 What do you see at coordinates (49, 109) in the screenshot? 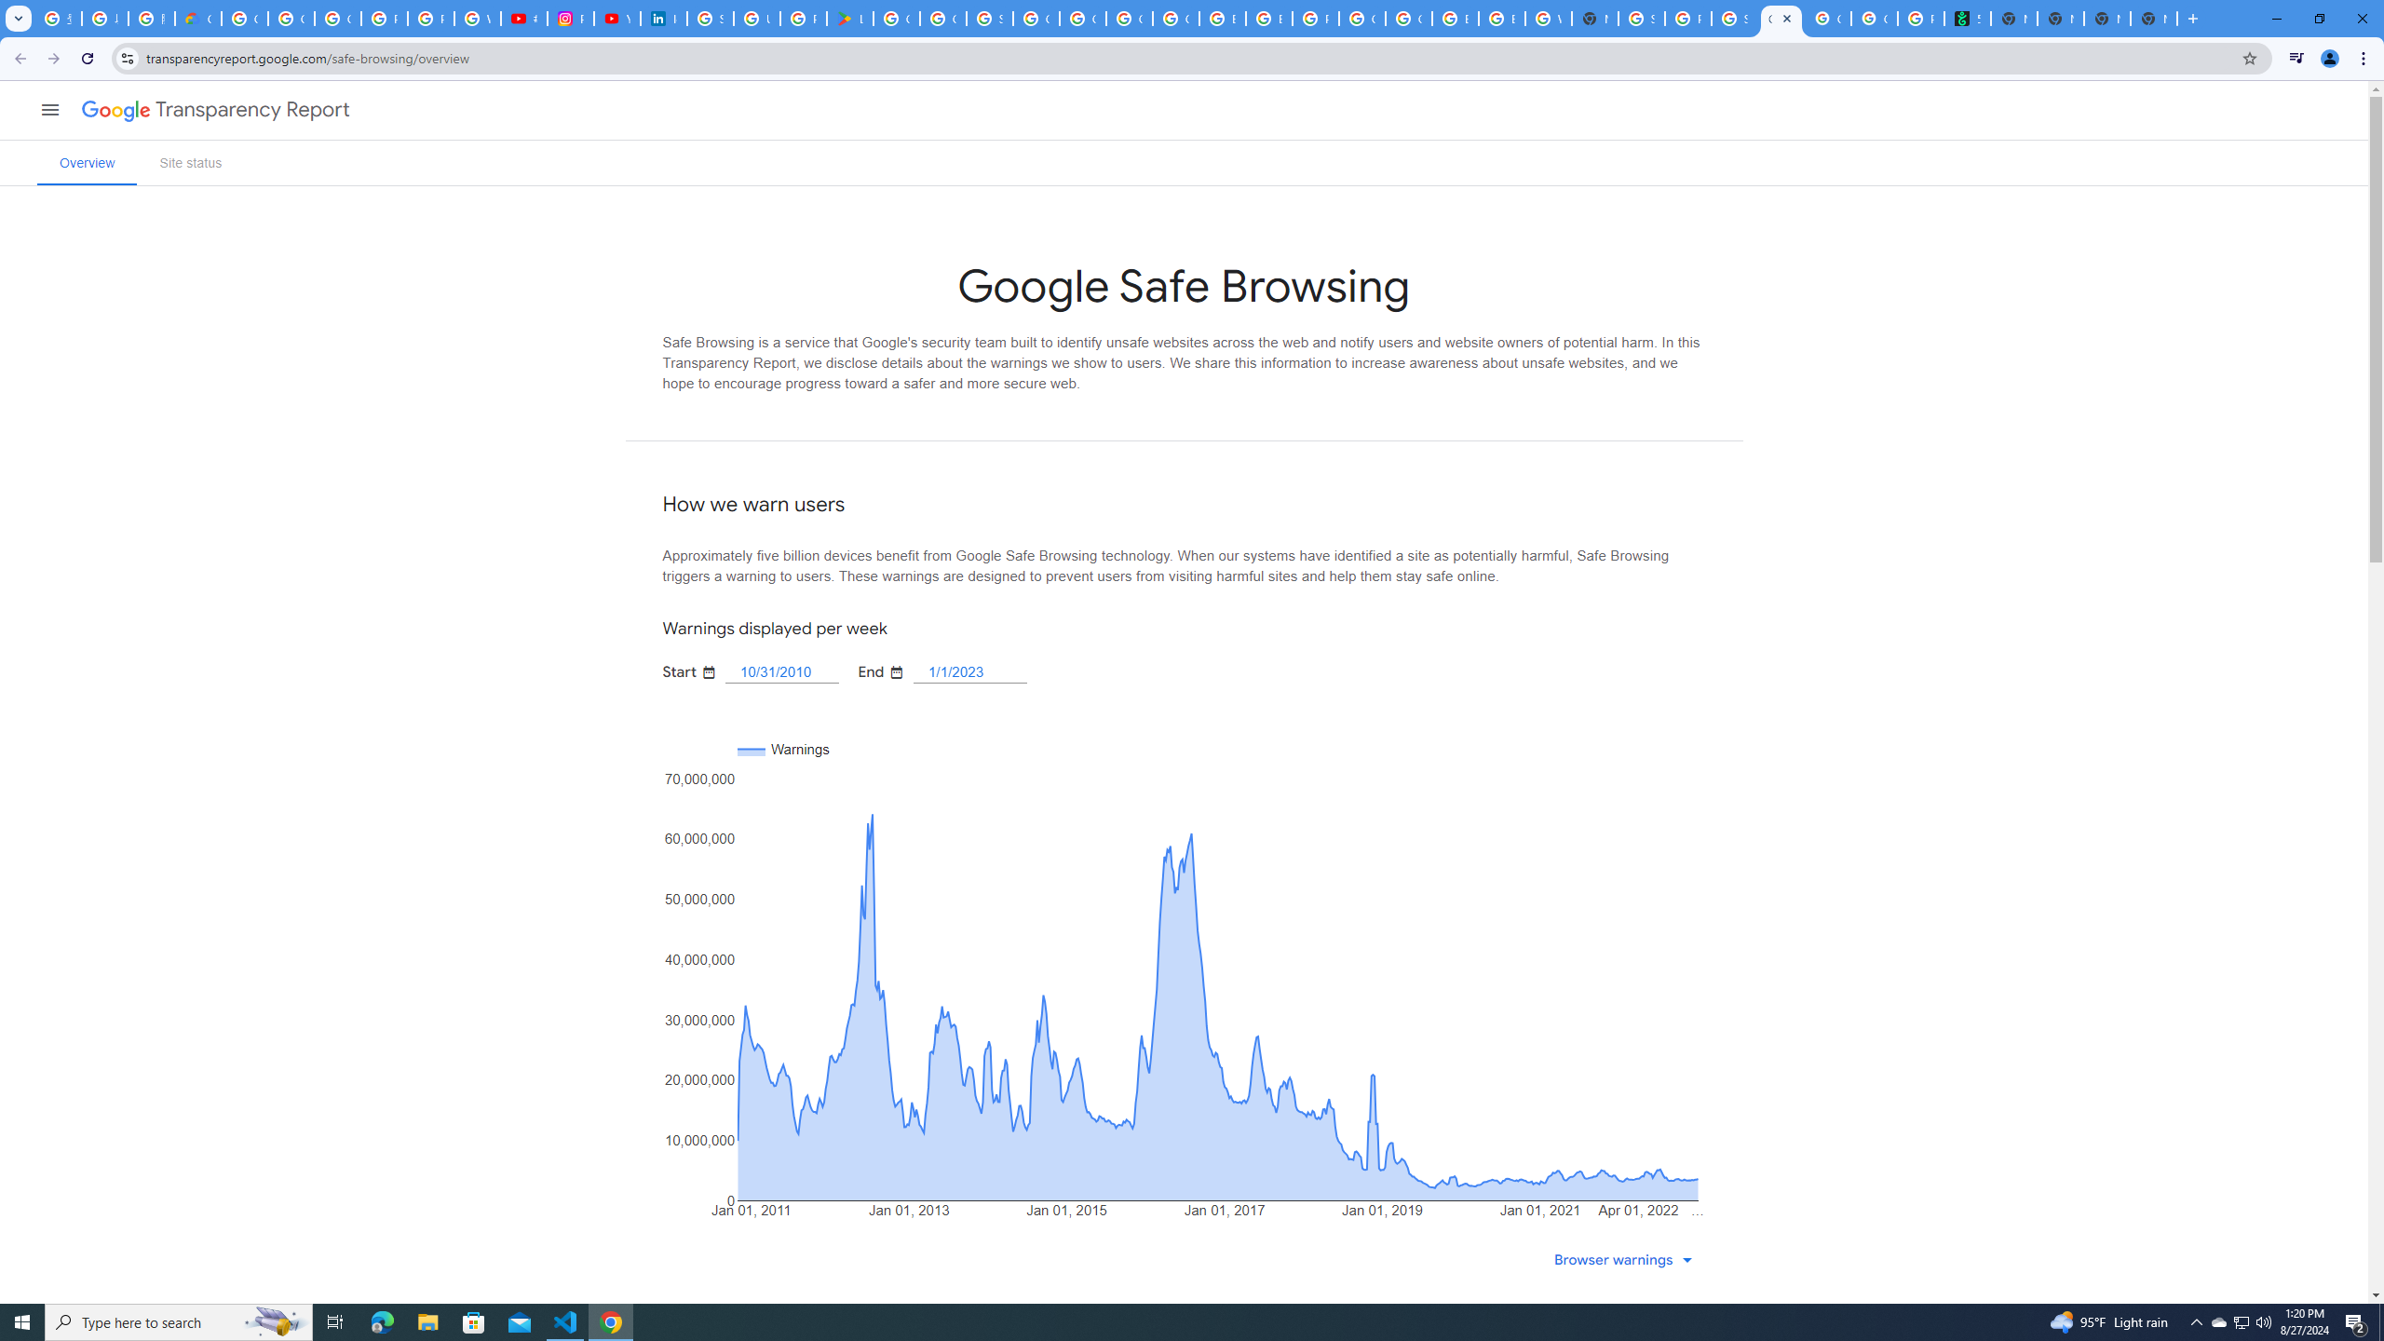
I see `Open navigation menu` at bounding box center [49, 109].